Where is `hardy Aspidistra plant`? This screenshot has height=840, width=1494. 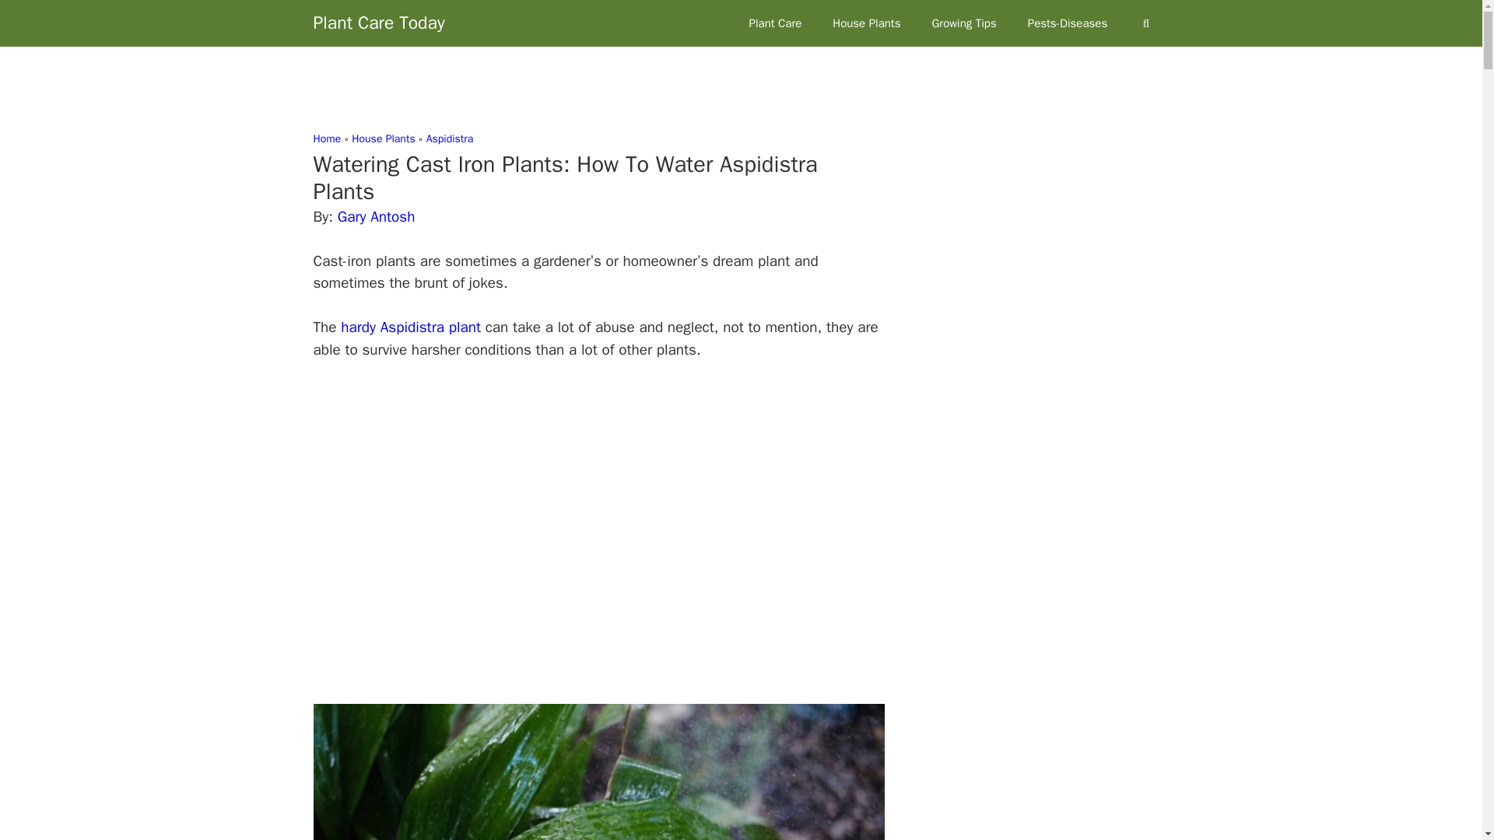
hardy Aspidistra plant is located at coordinates (411, 327).